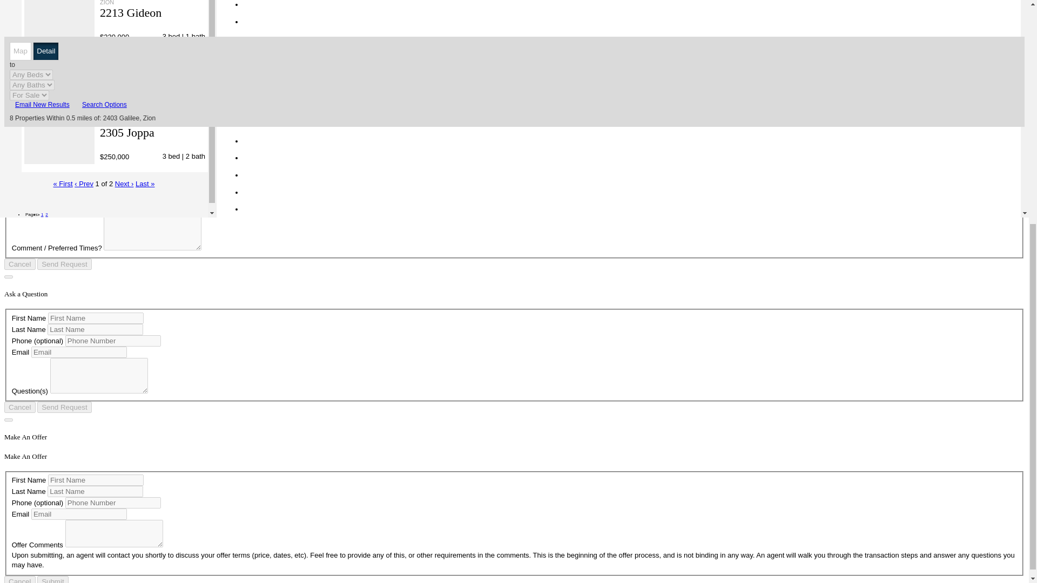  Describe the element at coordinates (33, 13) in the screenshot. I see `Blog` at that location.